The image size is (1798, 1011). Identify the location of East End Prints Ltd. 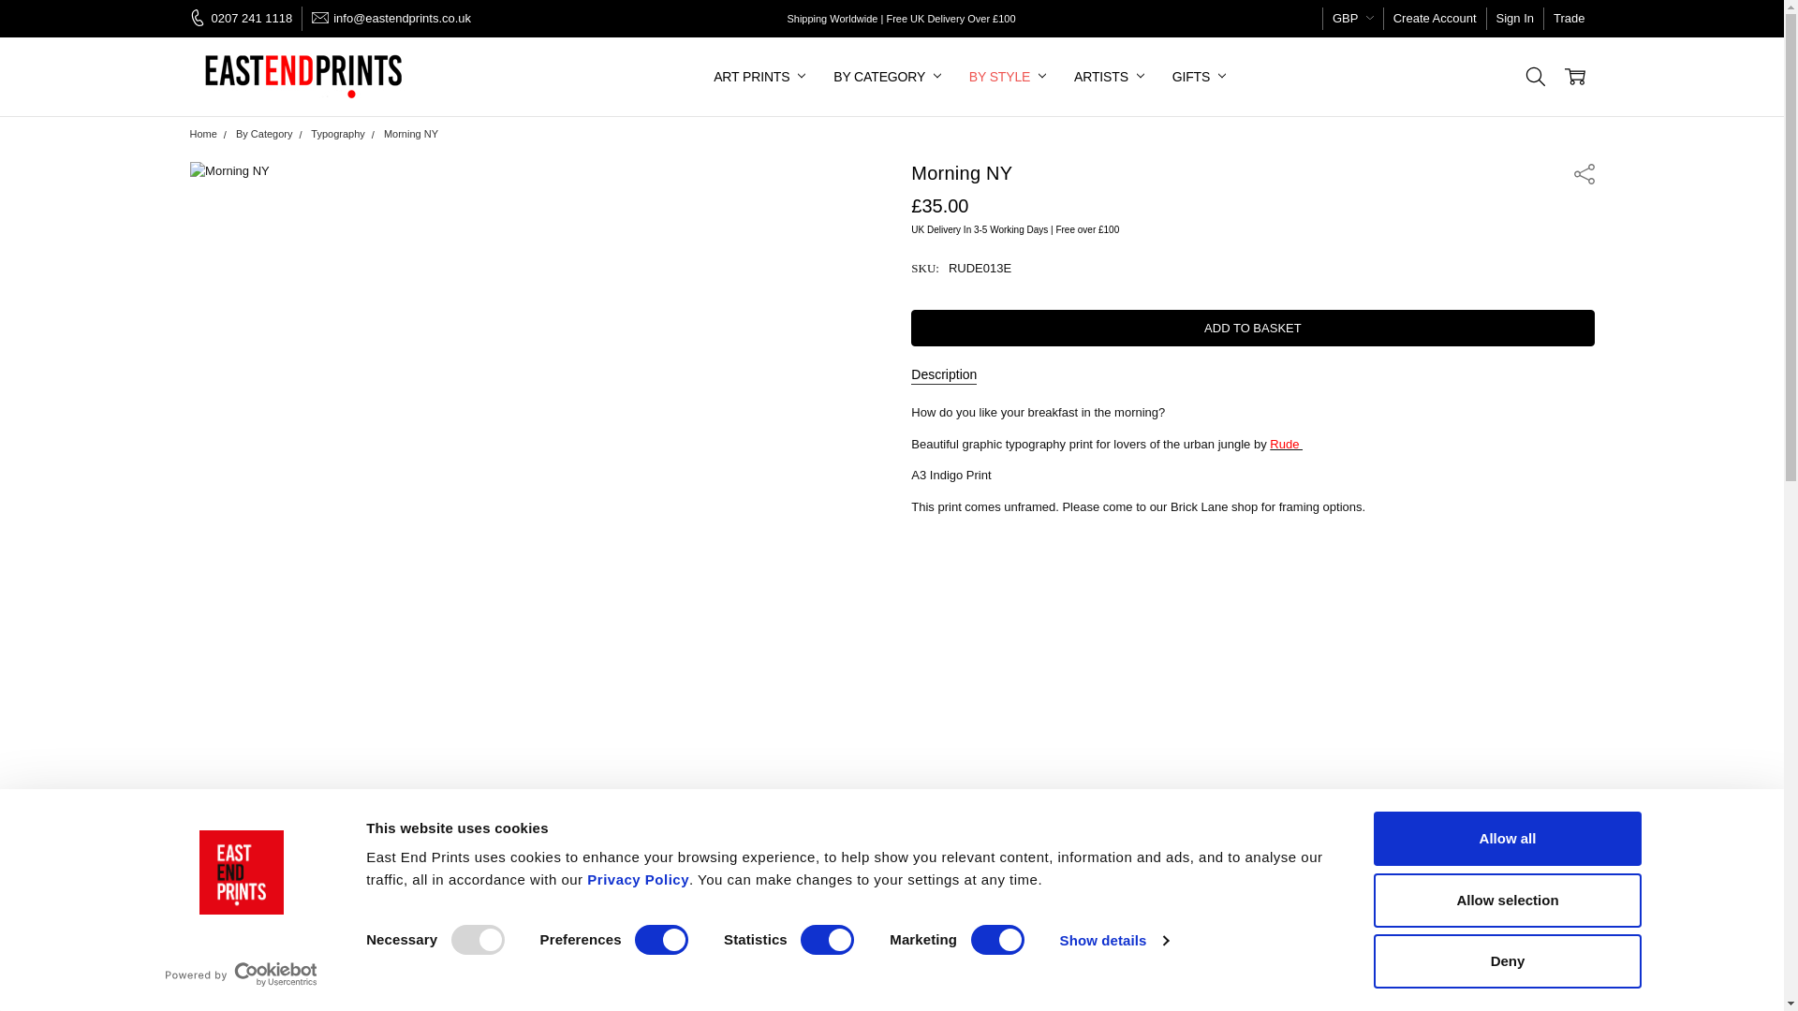
(305, 77).